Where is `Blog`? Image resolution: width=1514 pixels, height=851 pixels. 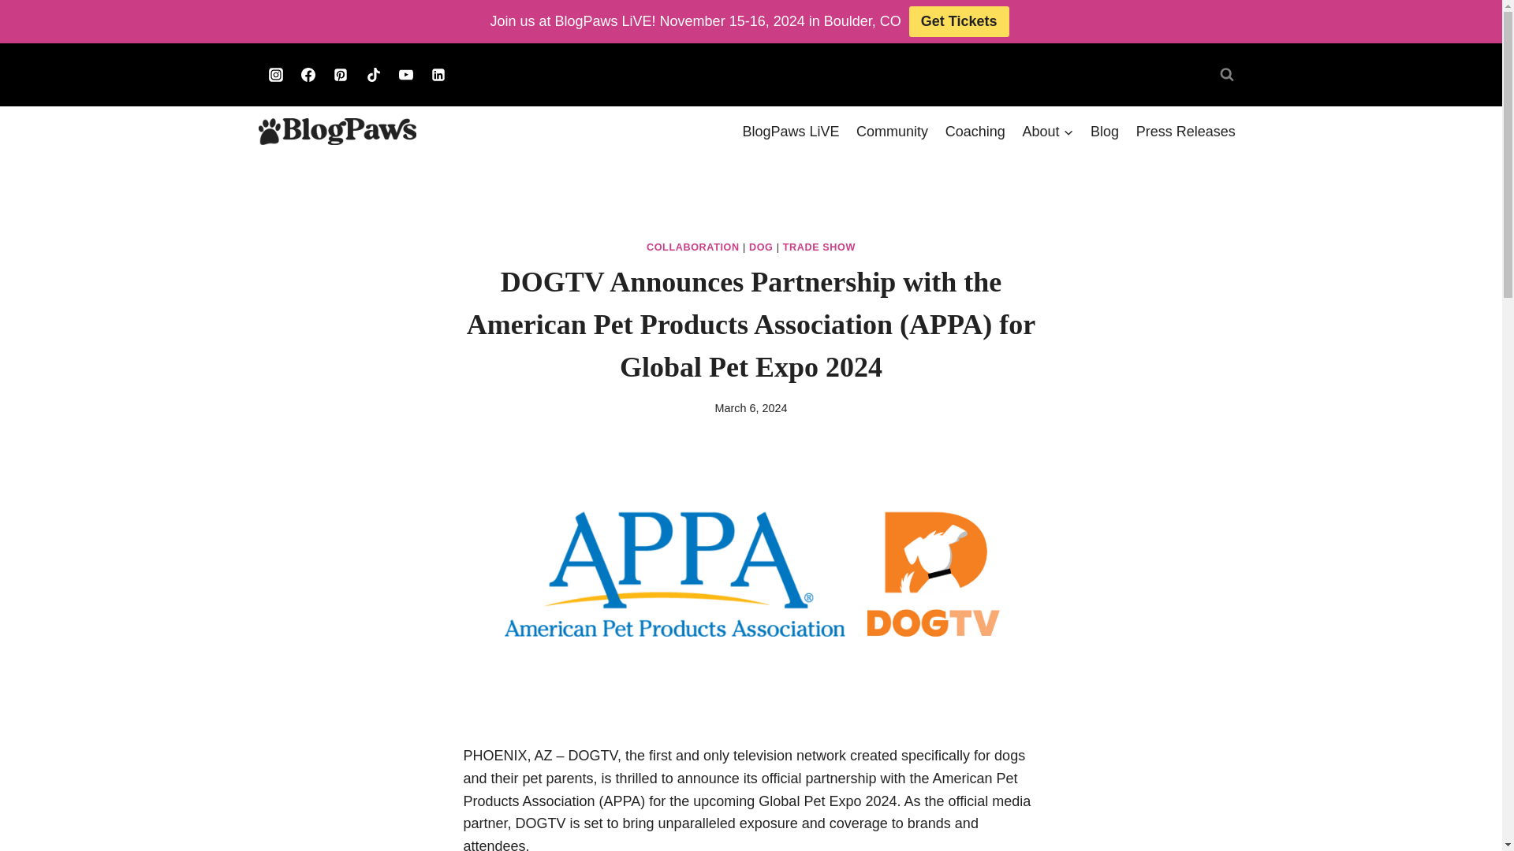
Blog is located at coordinates (1105, 131).